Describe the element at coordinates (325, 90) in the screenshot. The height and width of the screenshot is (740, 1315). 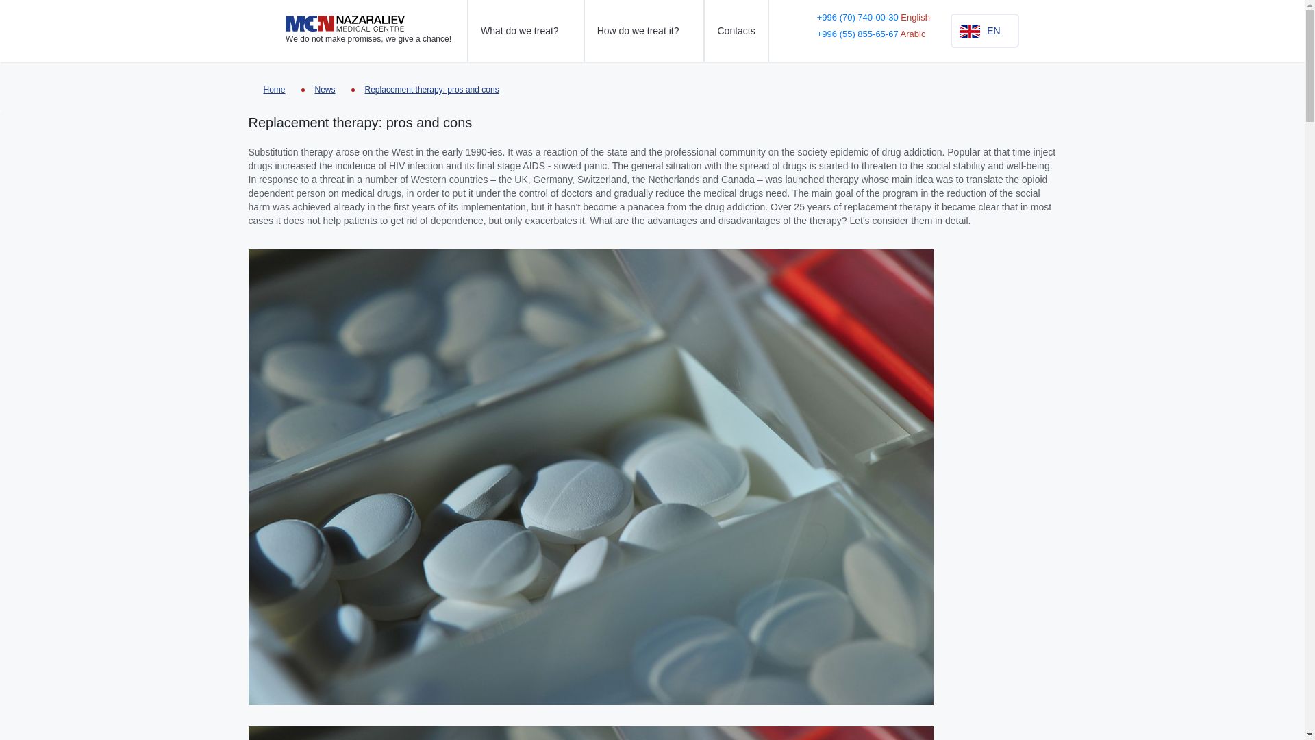
I see `News` at that location.